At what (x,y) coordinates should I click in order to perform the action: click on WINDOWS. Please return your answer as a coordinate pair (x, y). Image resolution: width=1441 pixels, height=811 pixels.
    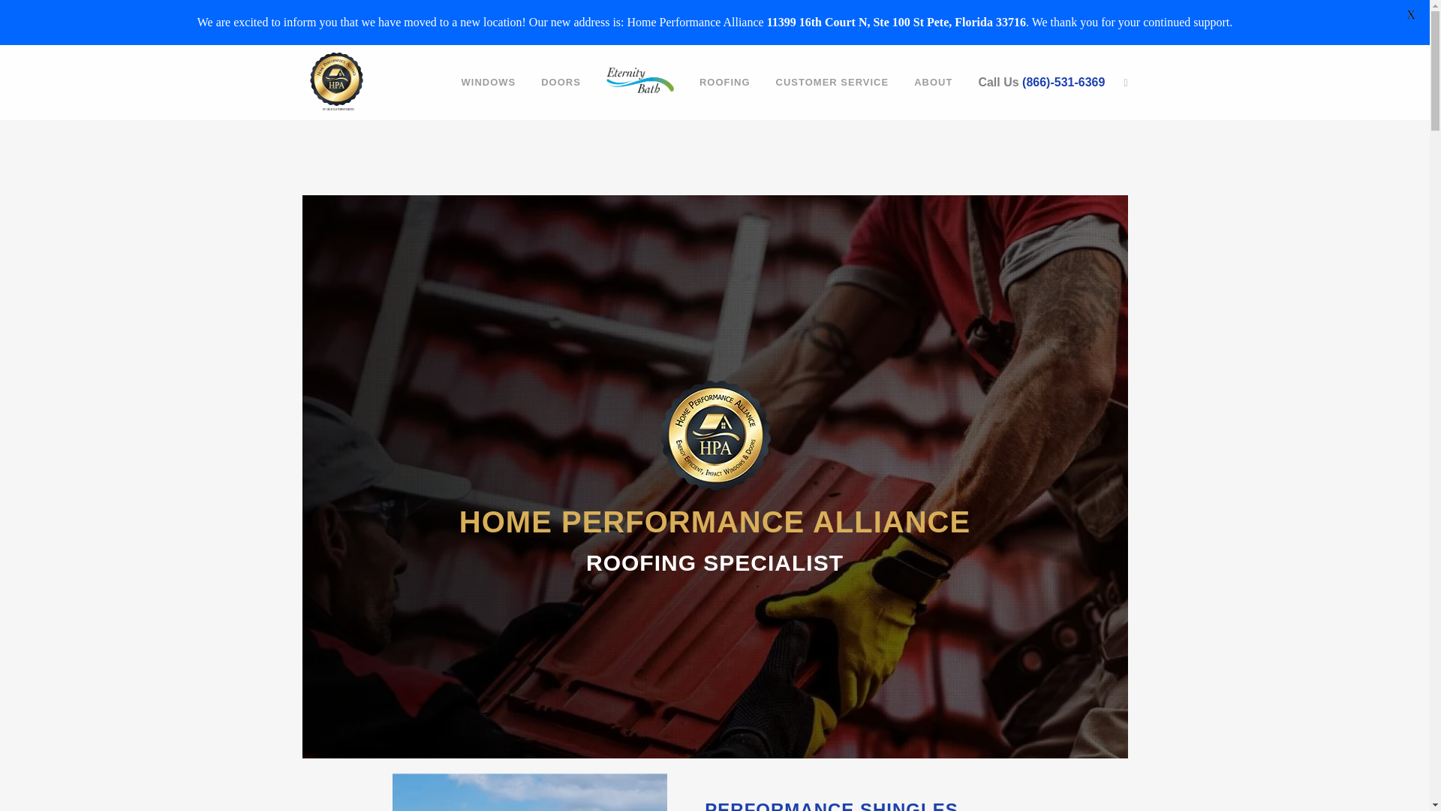
    Looking at the image, I should click on (488, 83).